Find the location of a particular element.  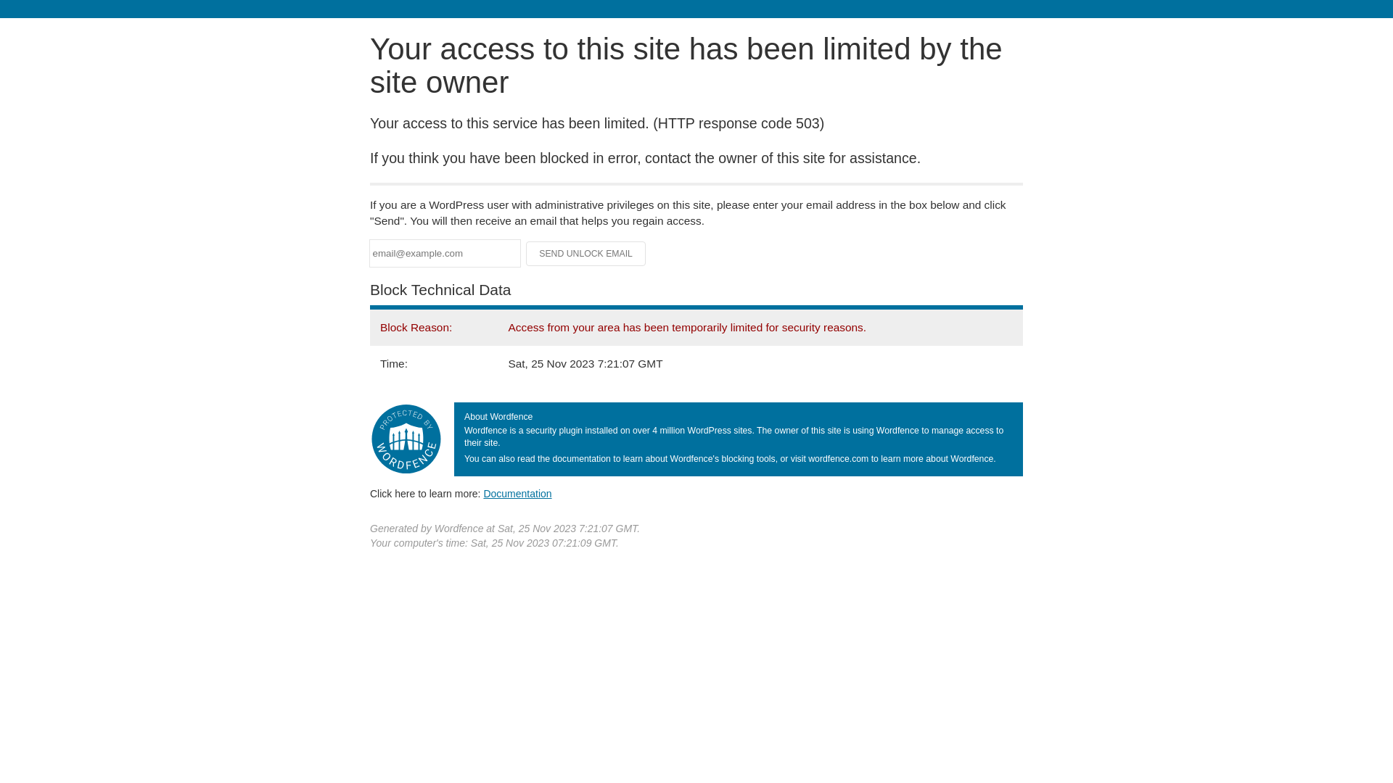

Send Unlock Email is located at coordinates (586, 254).